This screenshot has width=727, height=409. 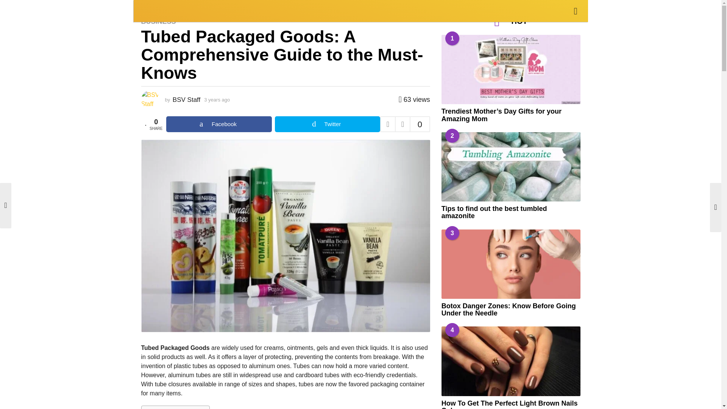 I want to click on Facebook, so click(x=219, y=124).